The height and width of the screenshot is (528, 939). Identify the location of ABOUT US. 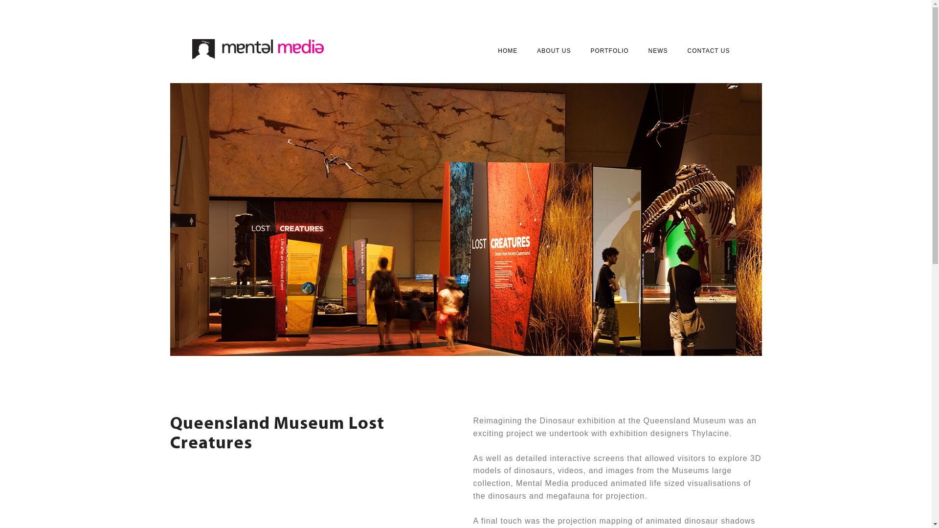
(554, 51).